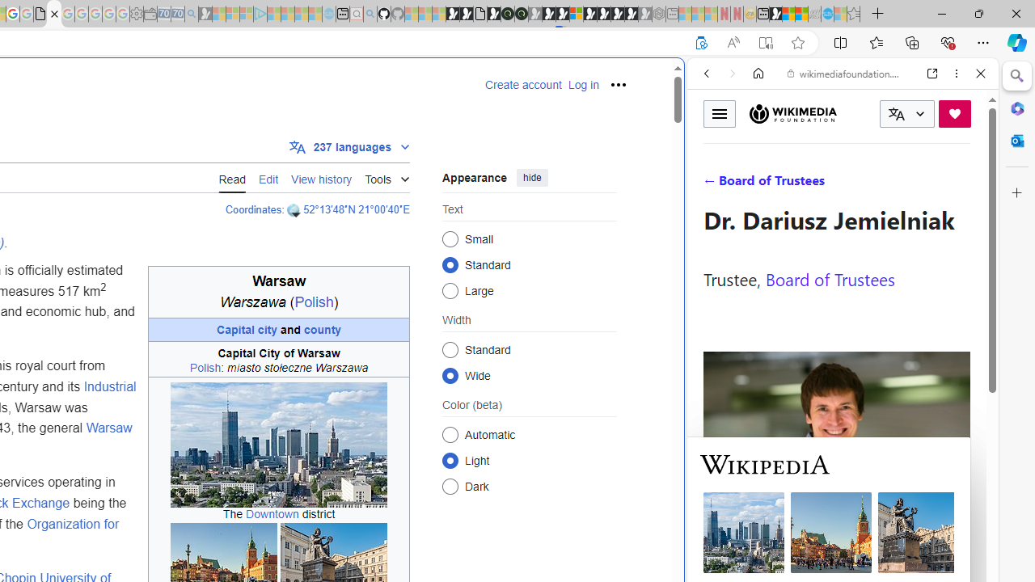 This screenshot has width=1035, height=582. I want to click on Board of Trustees, so click(830, 278).